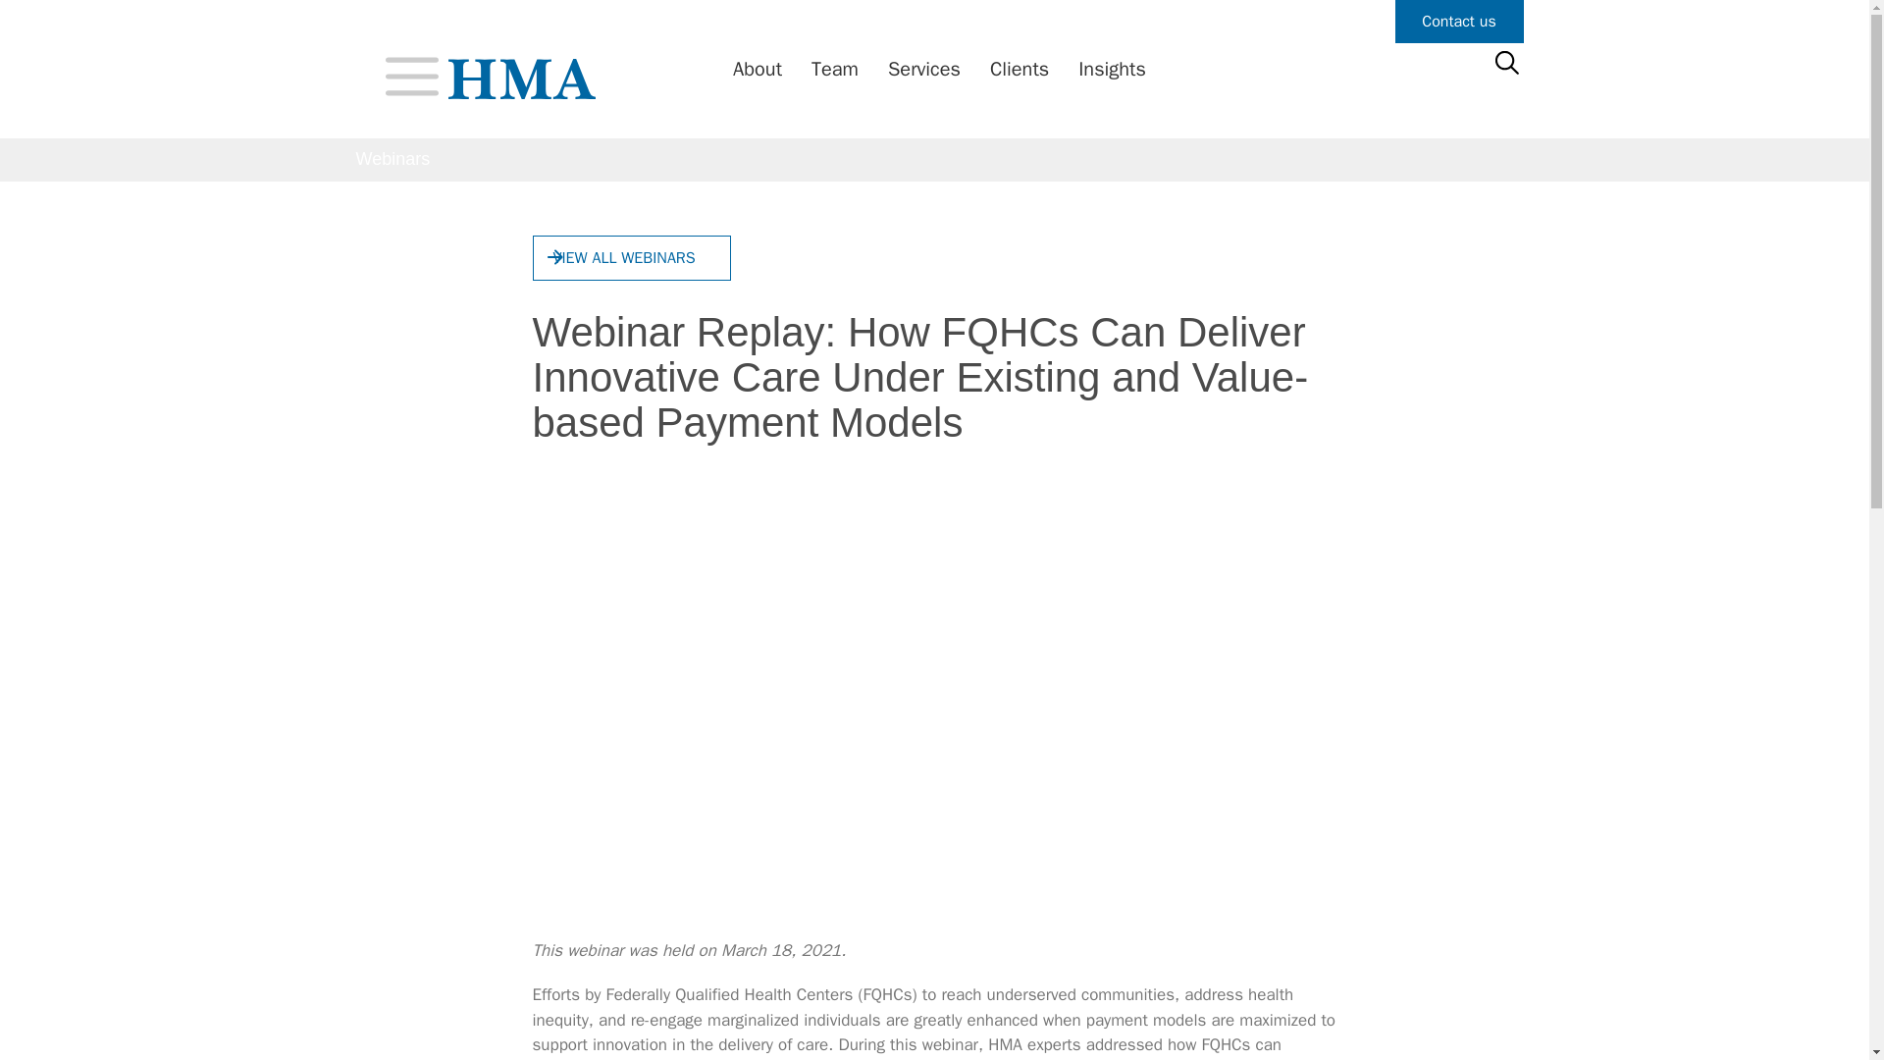 The width and height of the screenshot is (1884, 1060). I want to click on Contact us, so click(1460, 22).